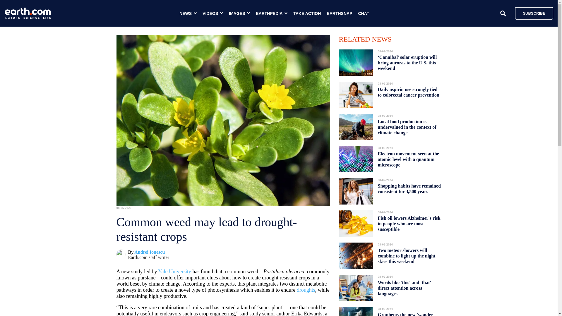  Describe the element at coordinates (174, 272) in the screenshot. I see `Yale University` at that location.